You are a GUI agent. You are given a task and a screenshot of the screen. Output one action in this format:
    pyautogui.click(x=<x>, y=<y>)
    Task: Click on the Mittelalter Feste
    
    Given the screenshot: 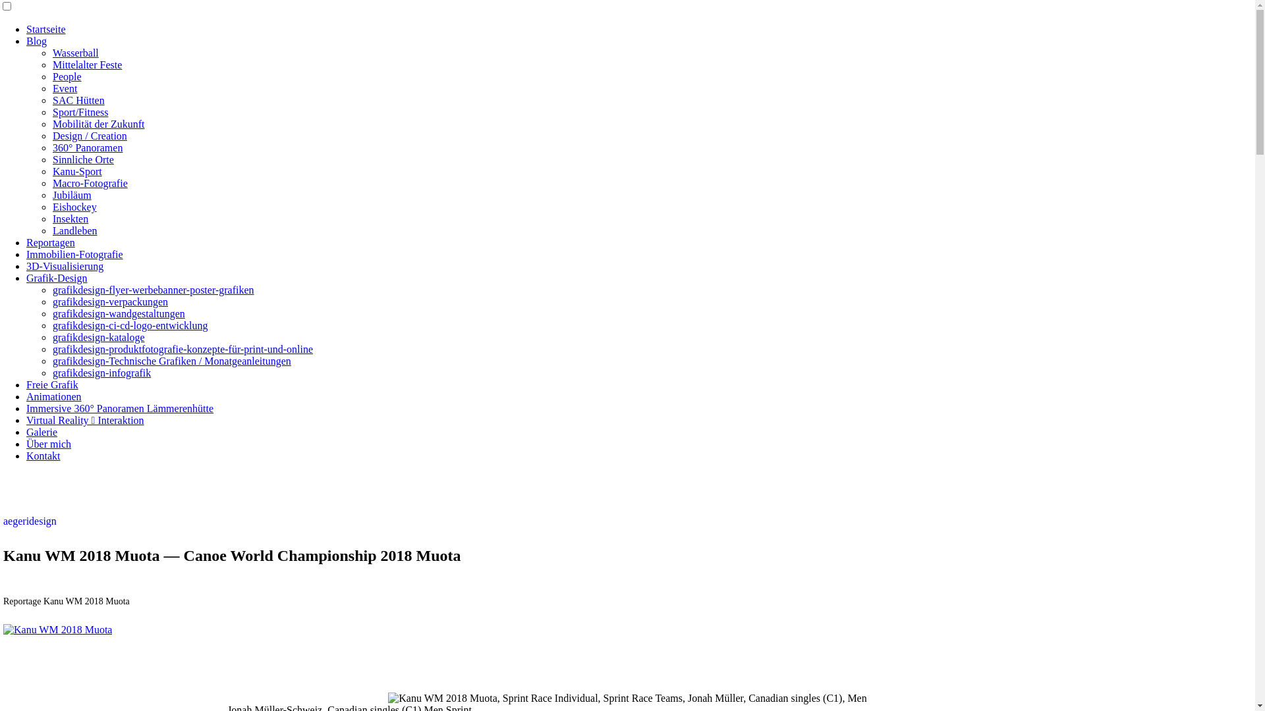 What is the action you would take?
    pyautogui.click(x=87, y=65)
    